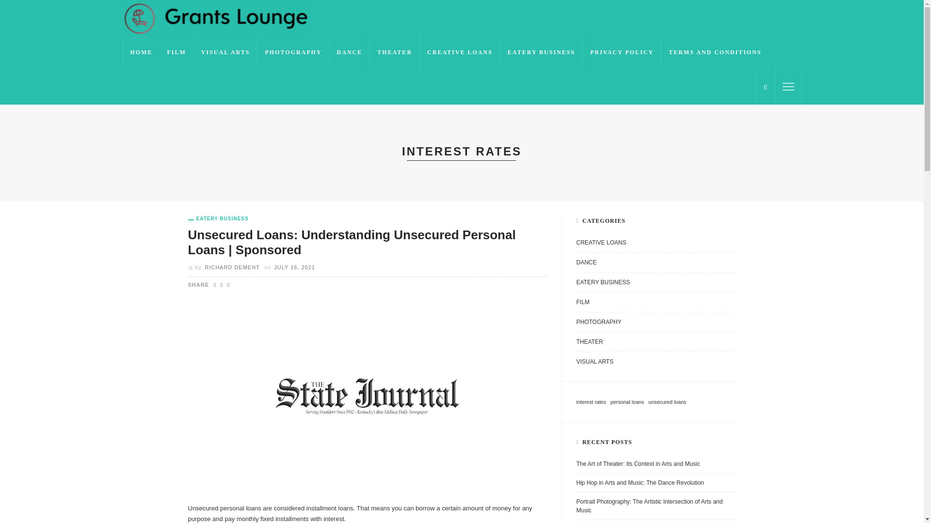  I want to click on PRIVACY POLICY, so click(622, 52).